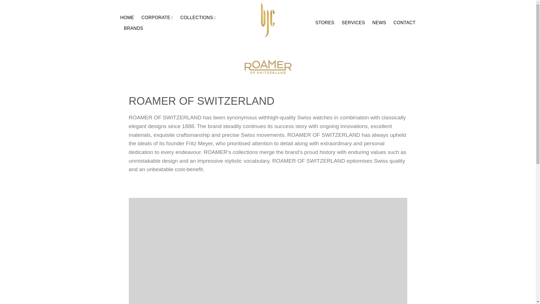  What do you see at coordinates (325, 23) in the screenshot?
I see `STORES` at bounding box center [325, 23].